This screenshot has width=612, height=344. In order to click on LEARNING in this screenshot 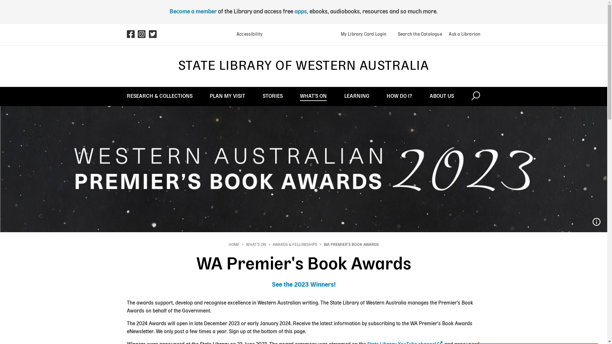, I will do `click(357, 96)`.